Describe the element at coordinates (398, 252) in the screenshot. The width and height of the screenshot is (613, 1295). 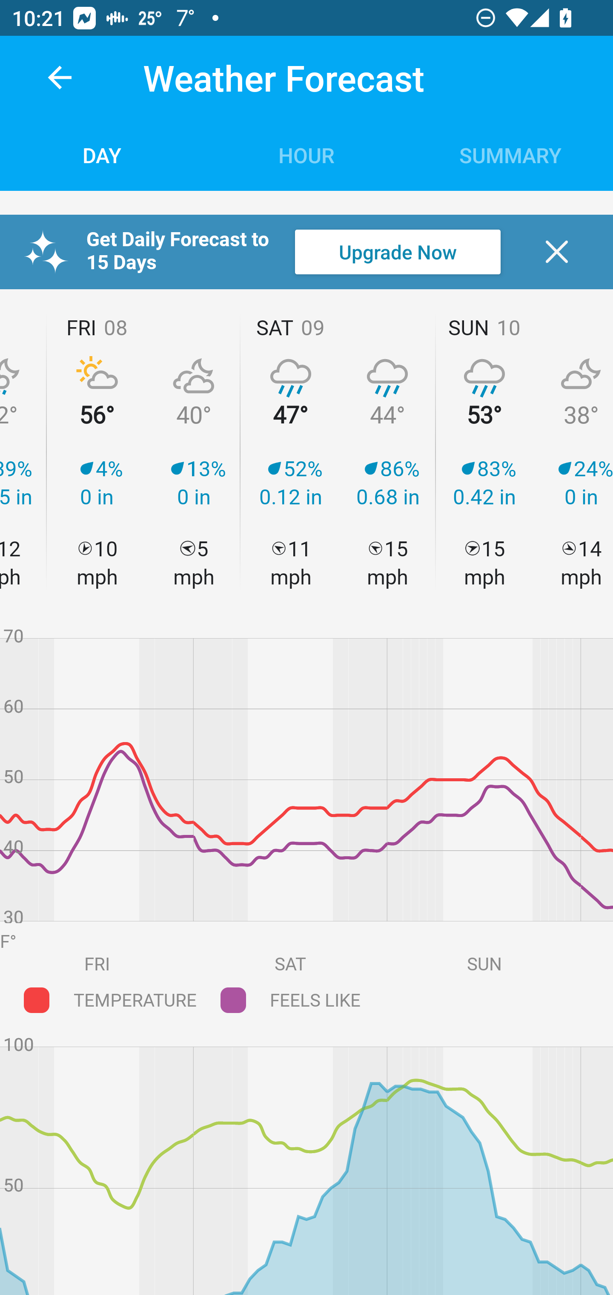
I see `Upgrade Now` at that location.